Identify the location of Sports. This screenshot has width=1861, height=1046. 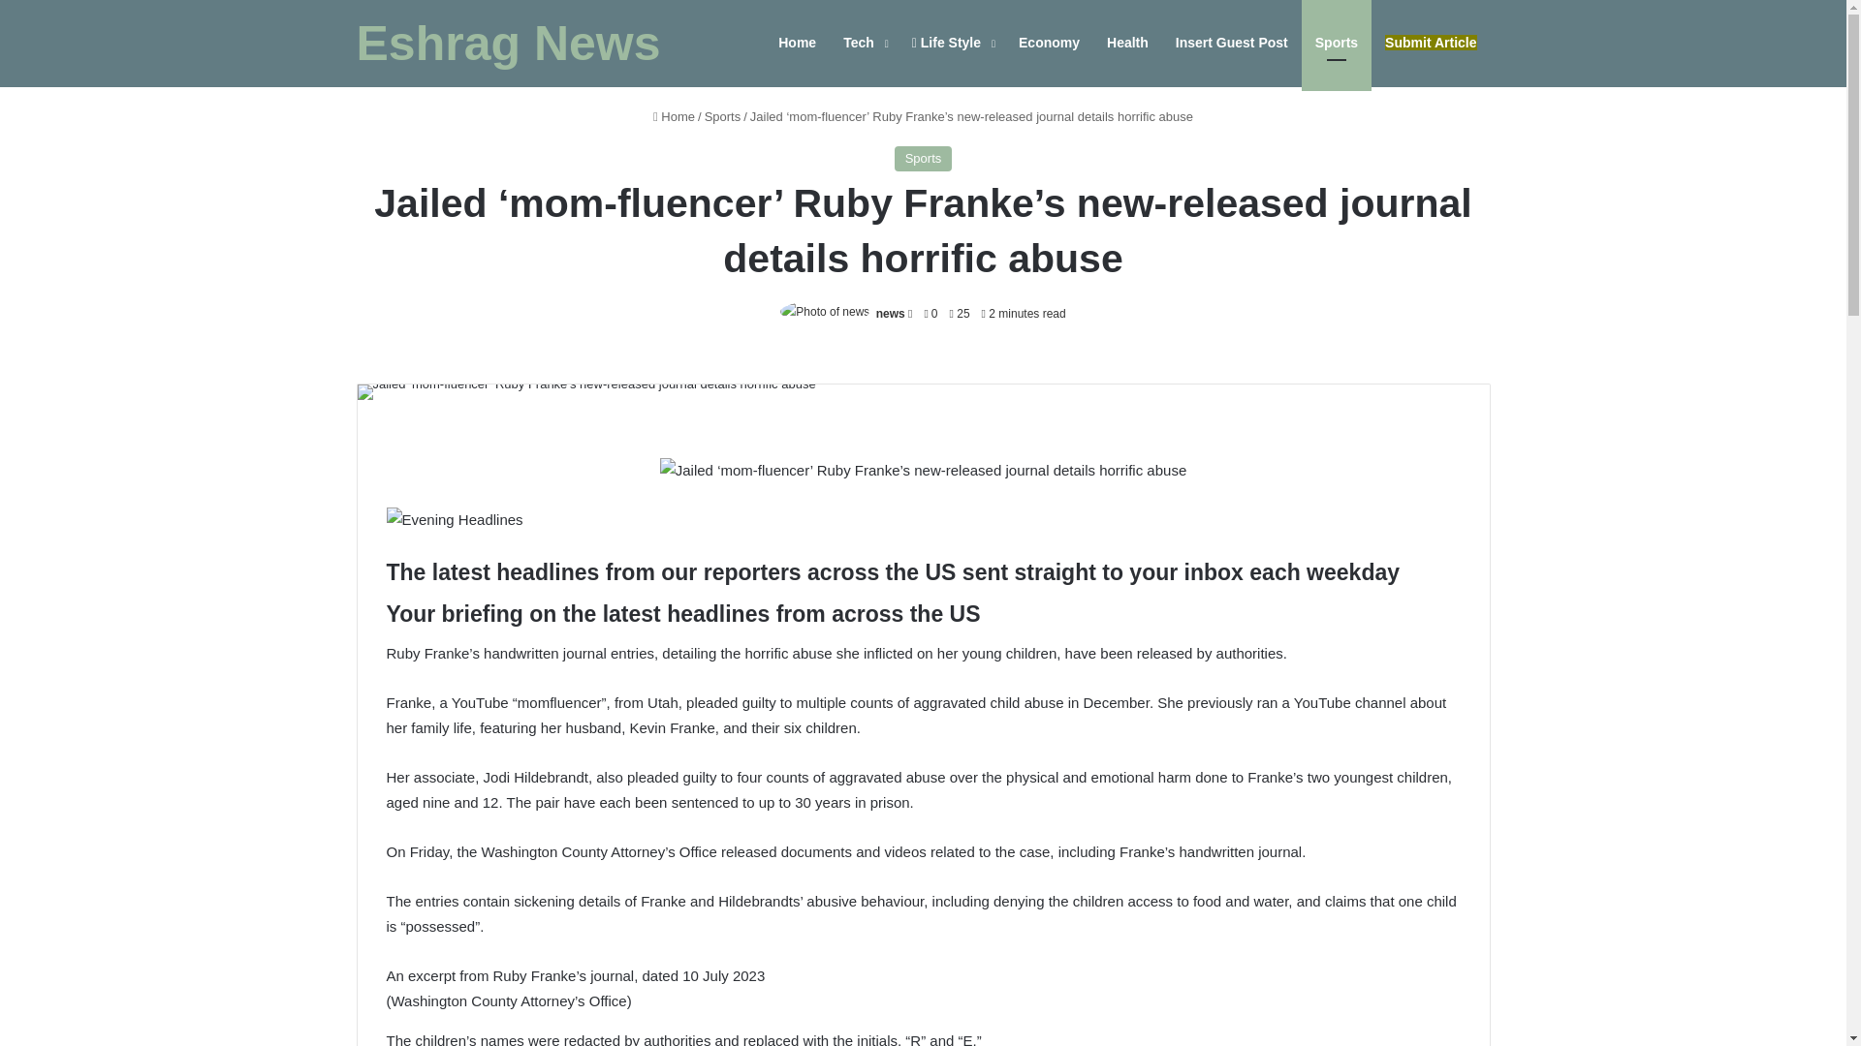
(723, 116).